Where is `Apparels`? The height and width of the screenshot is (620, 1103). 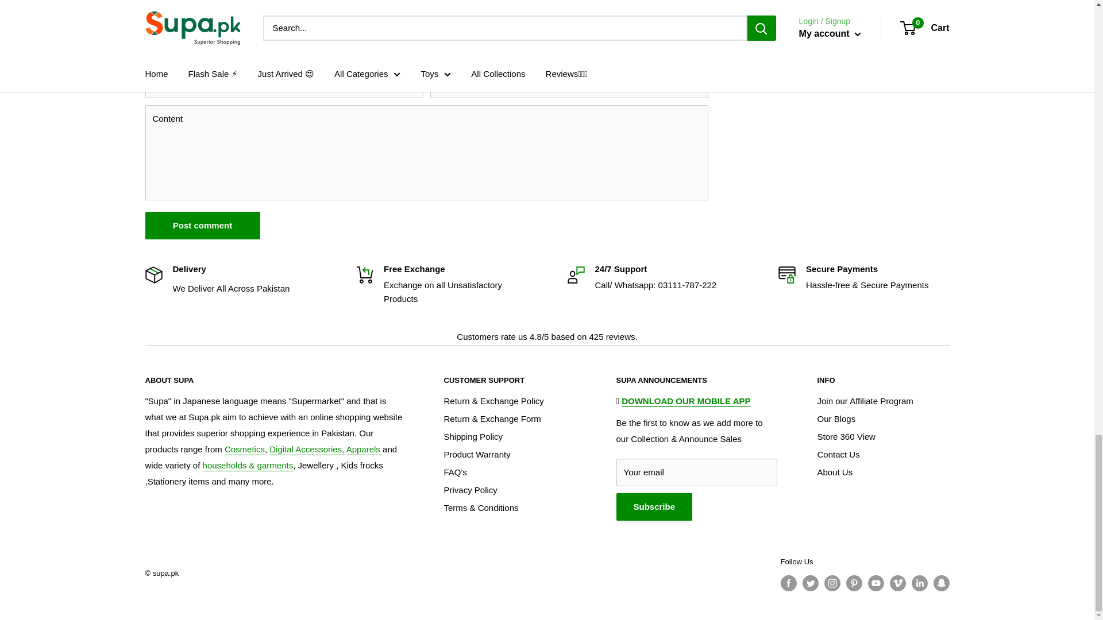
Apparels is located at coordinates (364, 449).